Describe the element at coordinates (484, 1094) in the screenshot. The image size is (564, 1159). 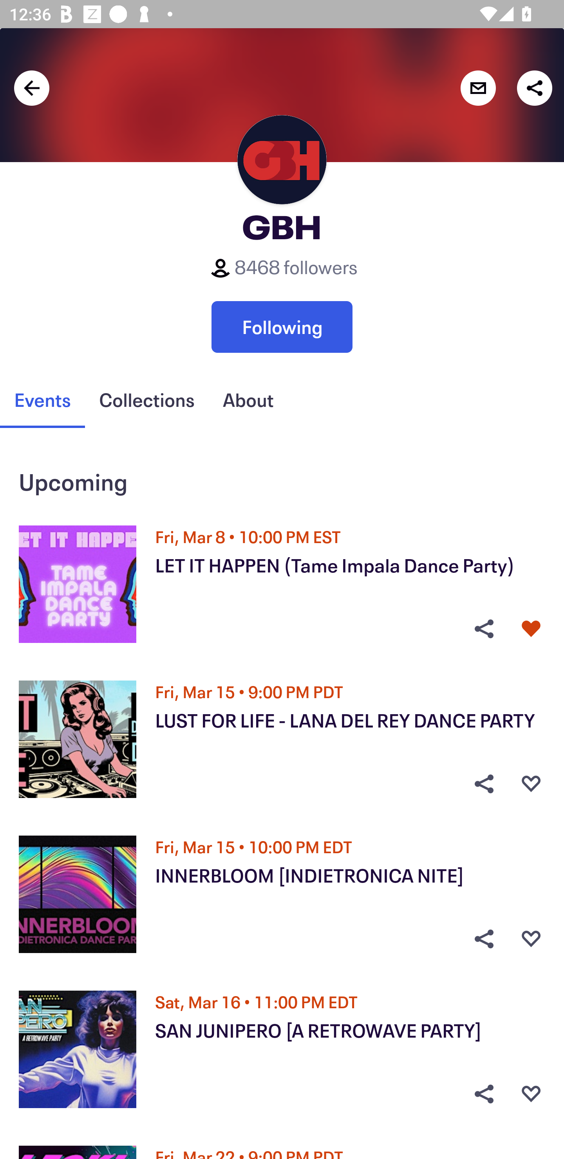
I see `Share Event` at that location.